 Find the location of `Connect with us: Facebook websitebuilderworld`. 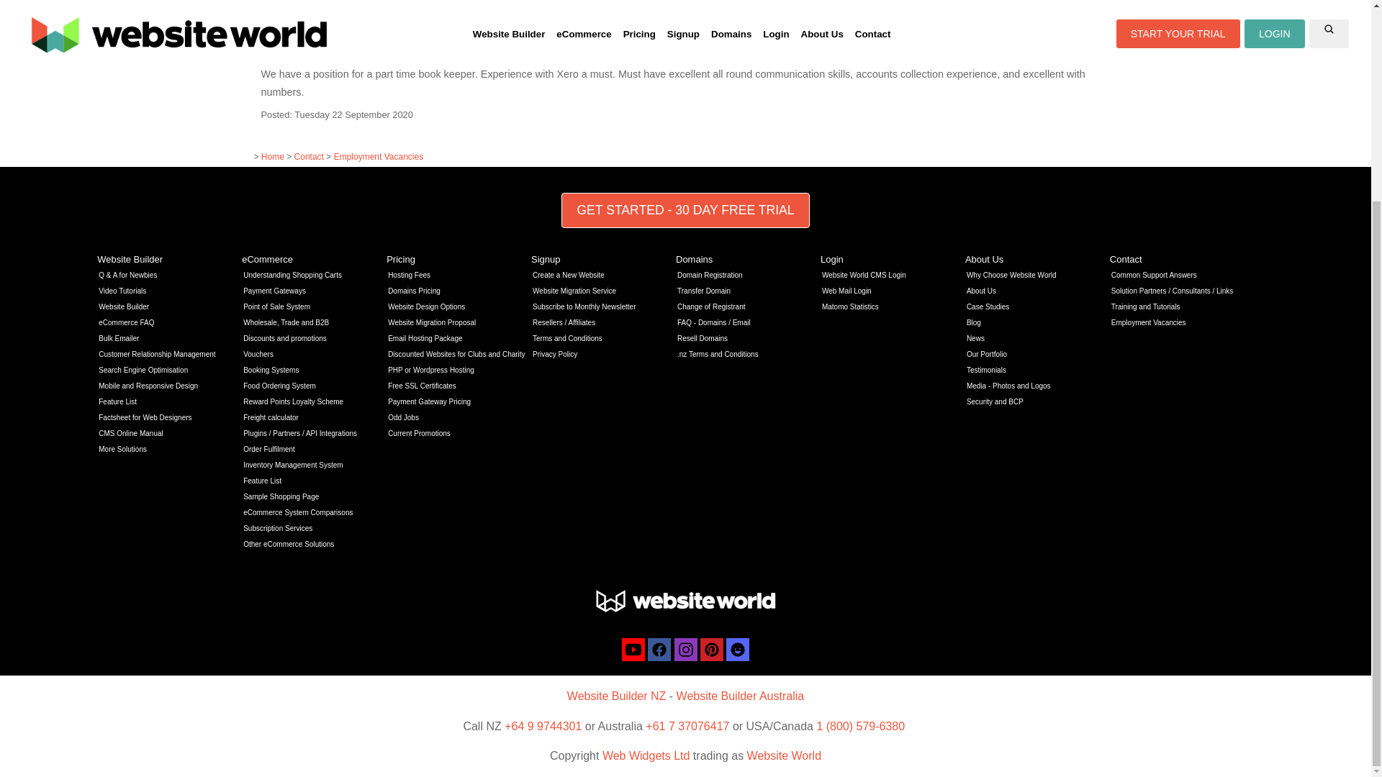

Connect with us: Facebook websitebuilderworld is located at coordinates (659, 649).